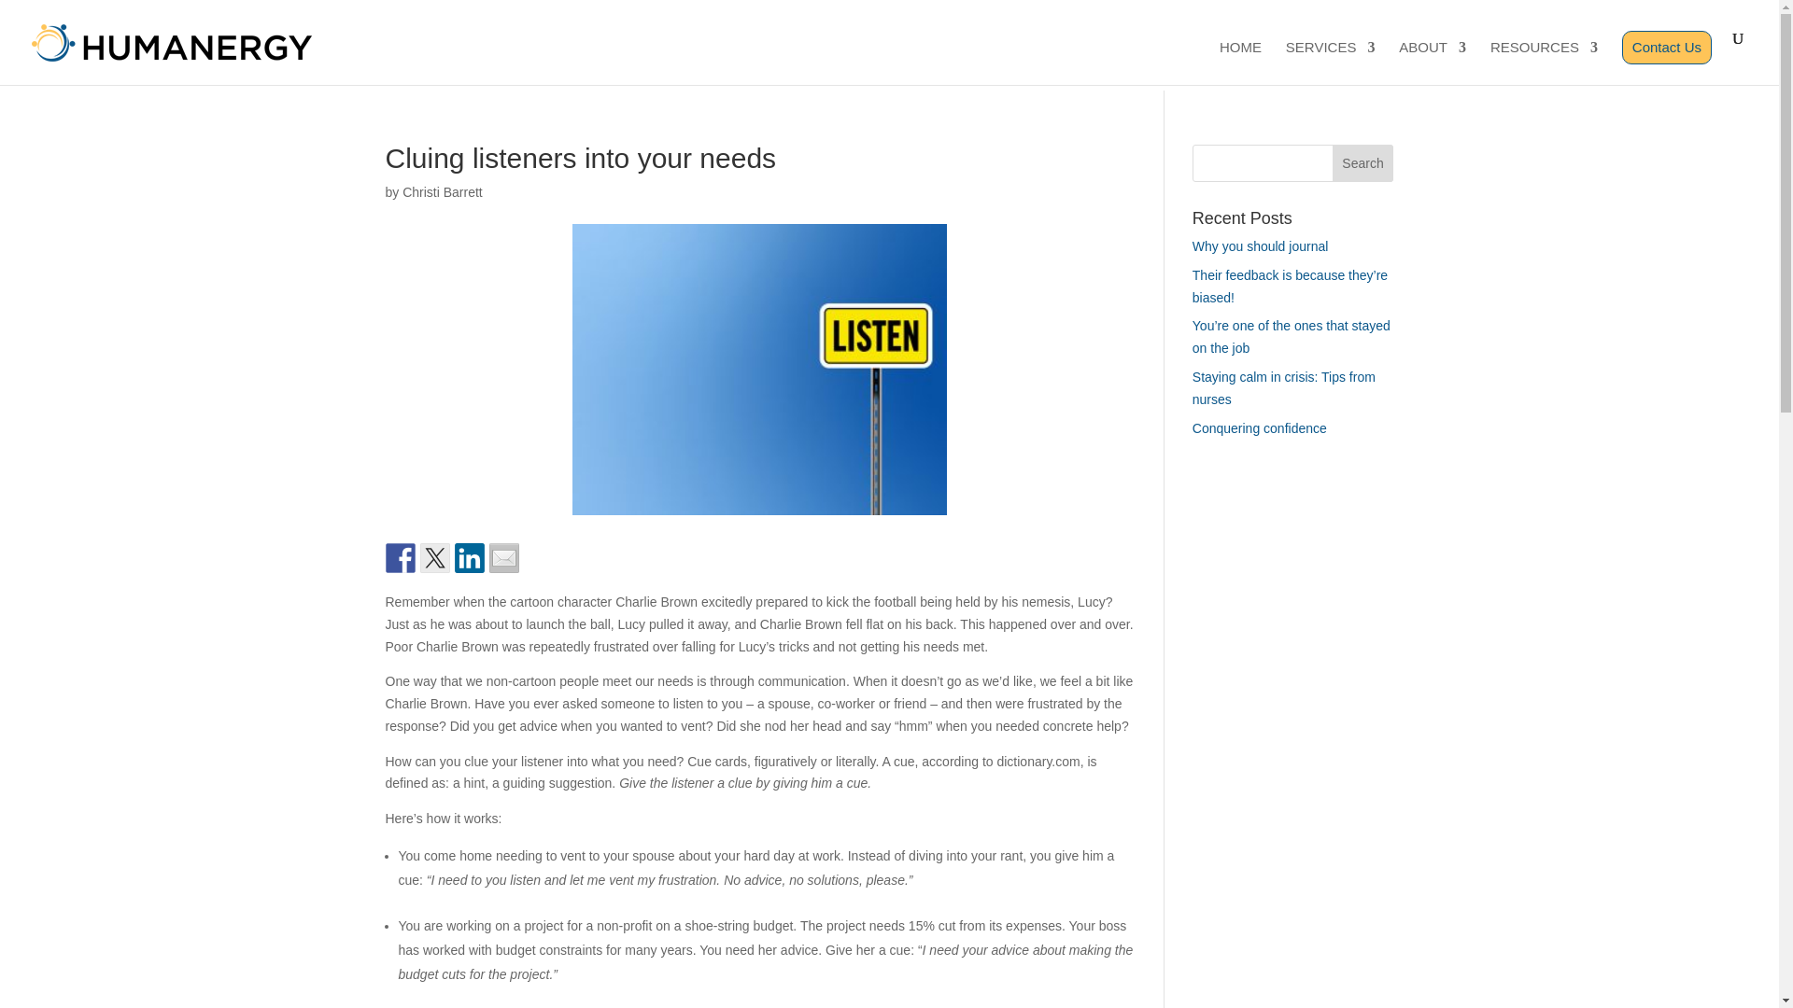 This screenshot has width=1793, height=1008. What do you see at coordinates (442, 191) in the screenshot?
I see `Christi Barrett` at bounding box center [442, 191].